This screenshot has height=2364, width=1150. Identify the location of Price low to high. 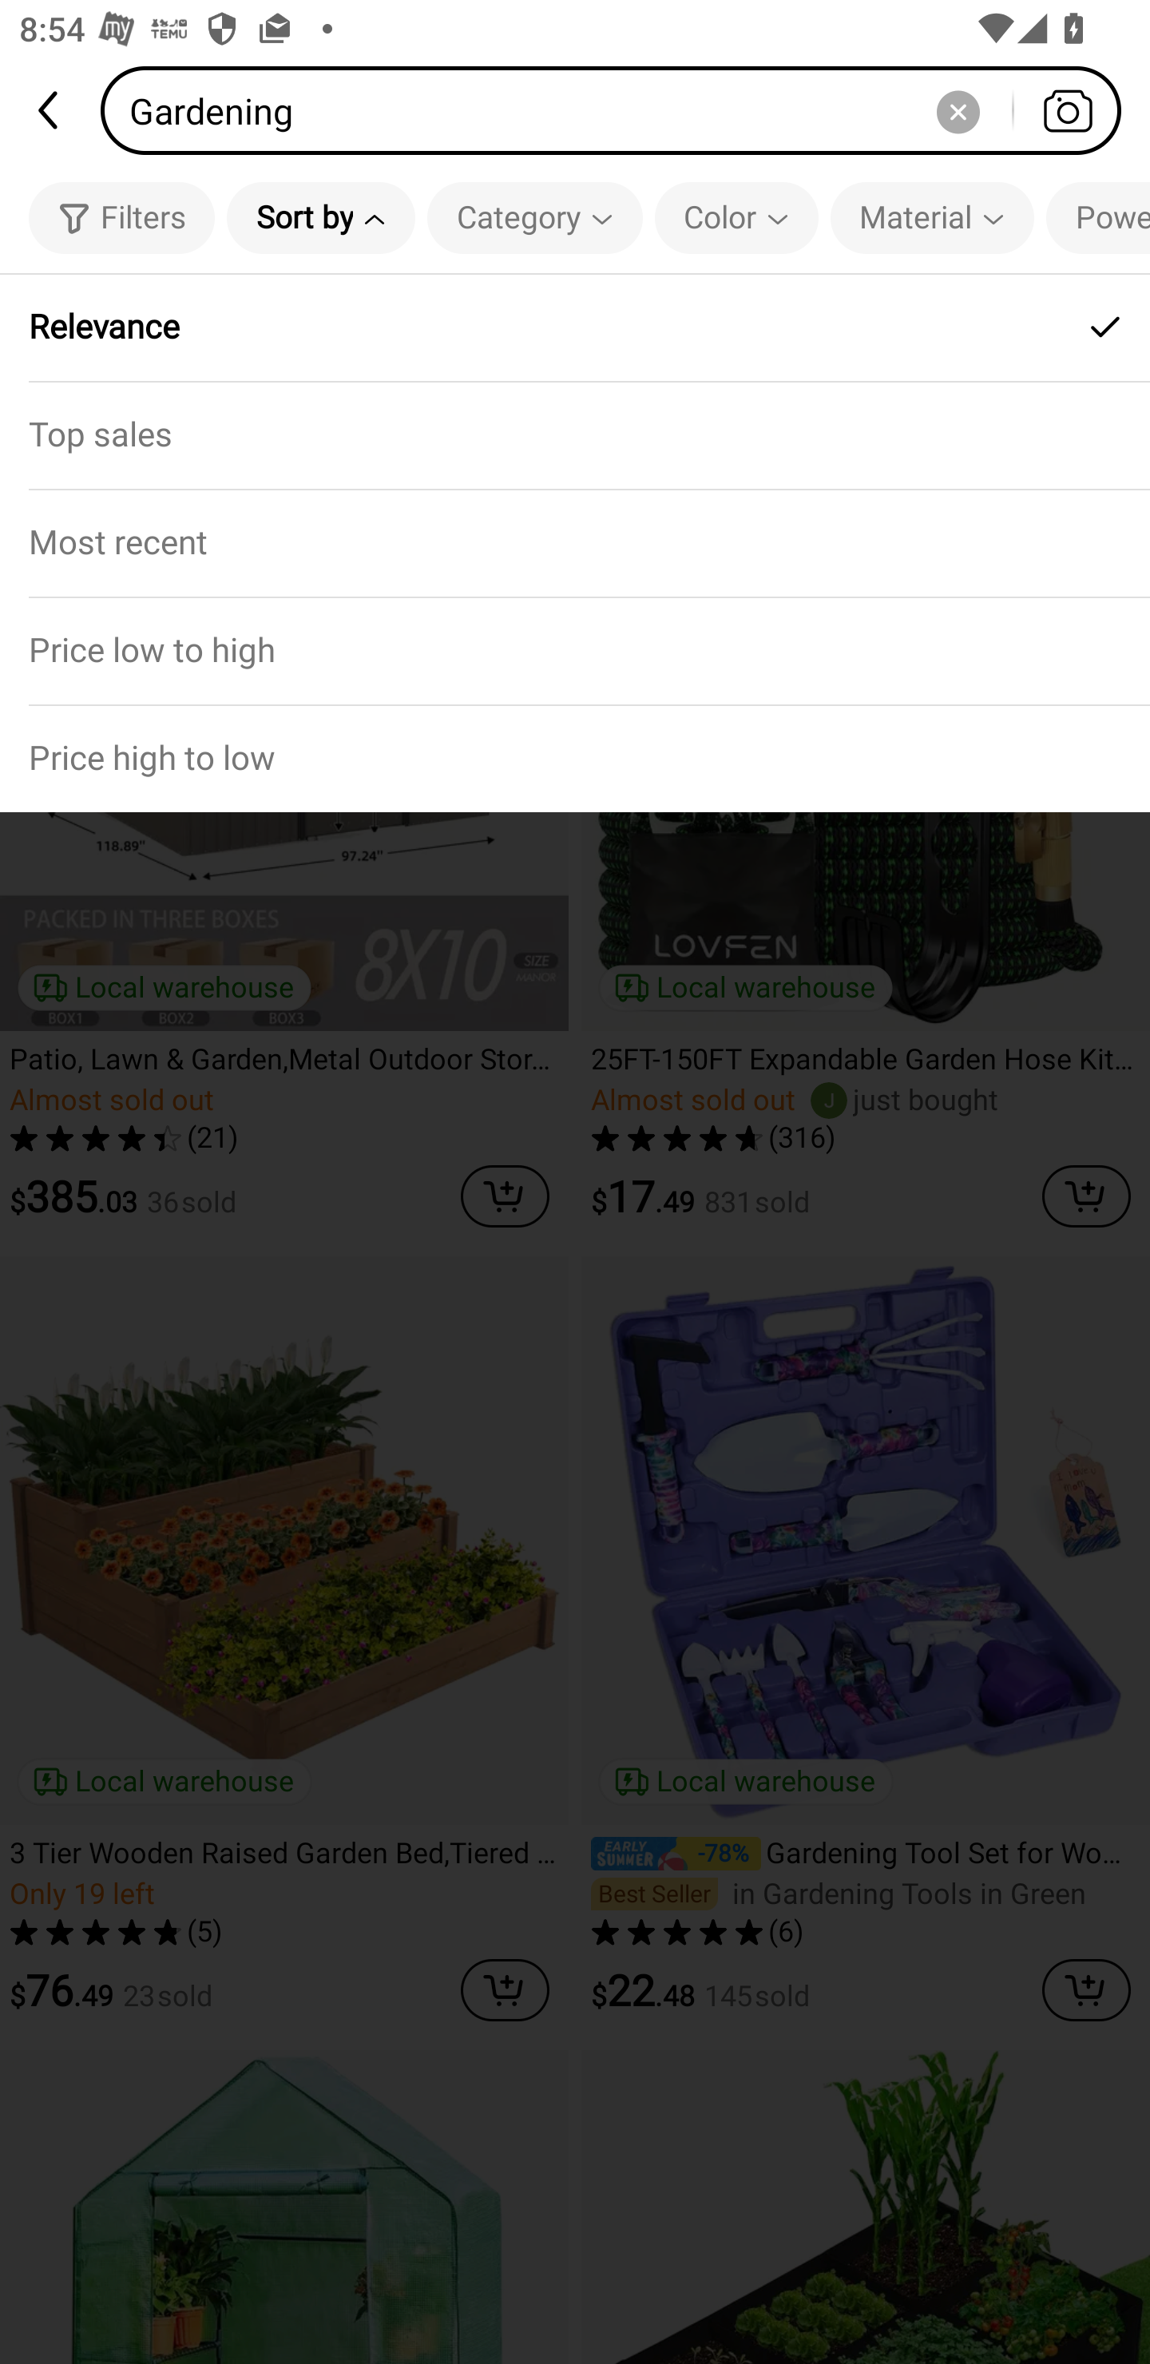
(575, 650).